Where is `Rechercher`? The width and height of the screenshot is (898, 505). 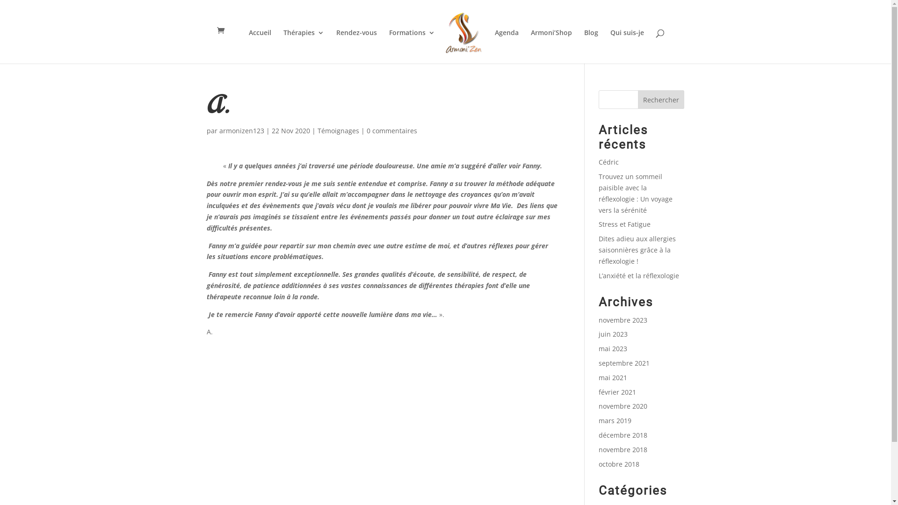 Rechercher is located at coordinates (661, 100).